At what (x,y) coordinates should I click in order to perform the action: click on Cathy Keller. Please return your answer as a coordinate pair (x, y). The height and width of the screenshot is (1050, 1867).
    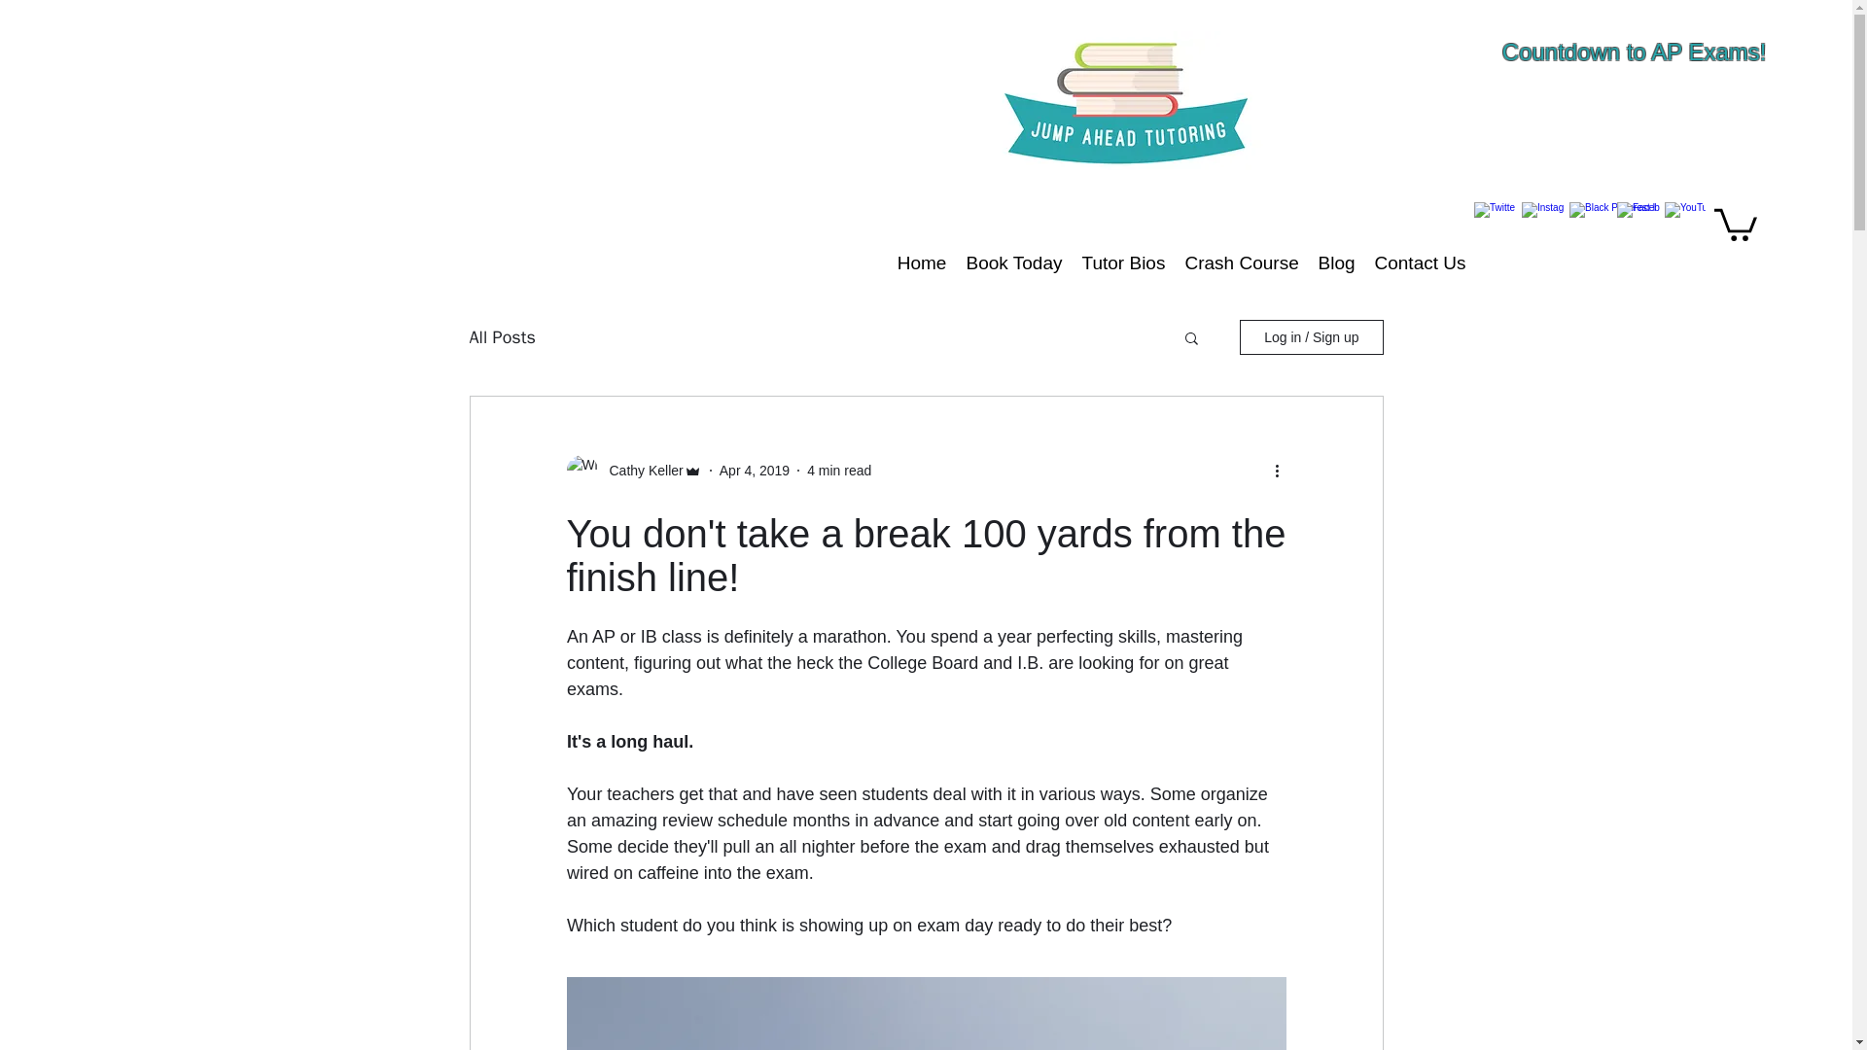
    Looking at the image, I should click on (640, 471).